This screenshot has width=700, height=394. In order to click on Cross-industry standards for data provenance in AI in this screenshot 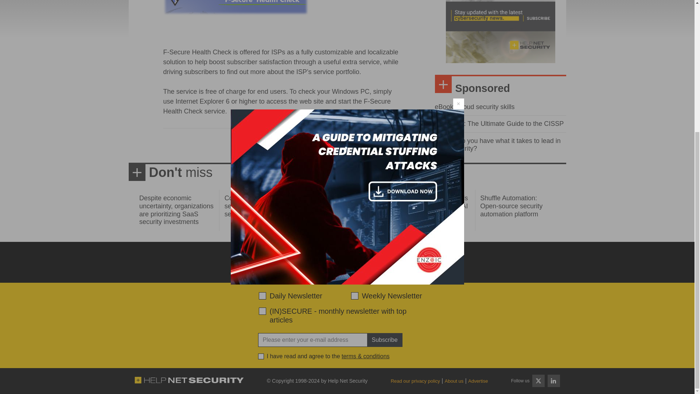, I will do `click(431, 202)`.